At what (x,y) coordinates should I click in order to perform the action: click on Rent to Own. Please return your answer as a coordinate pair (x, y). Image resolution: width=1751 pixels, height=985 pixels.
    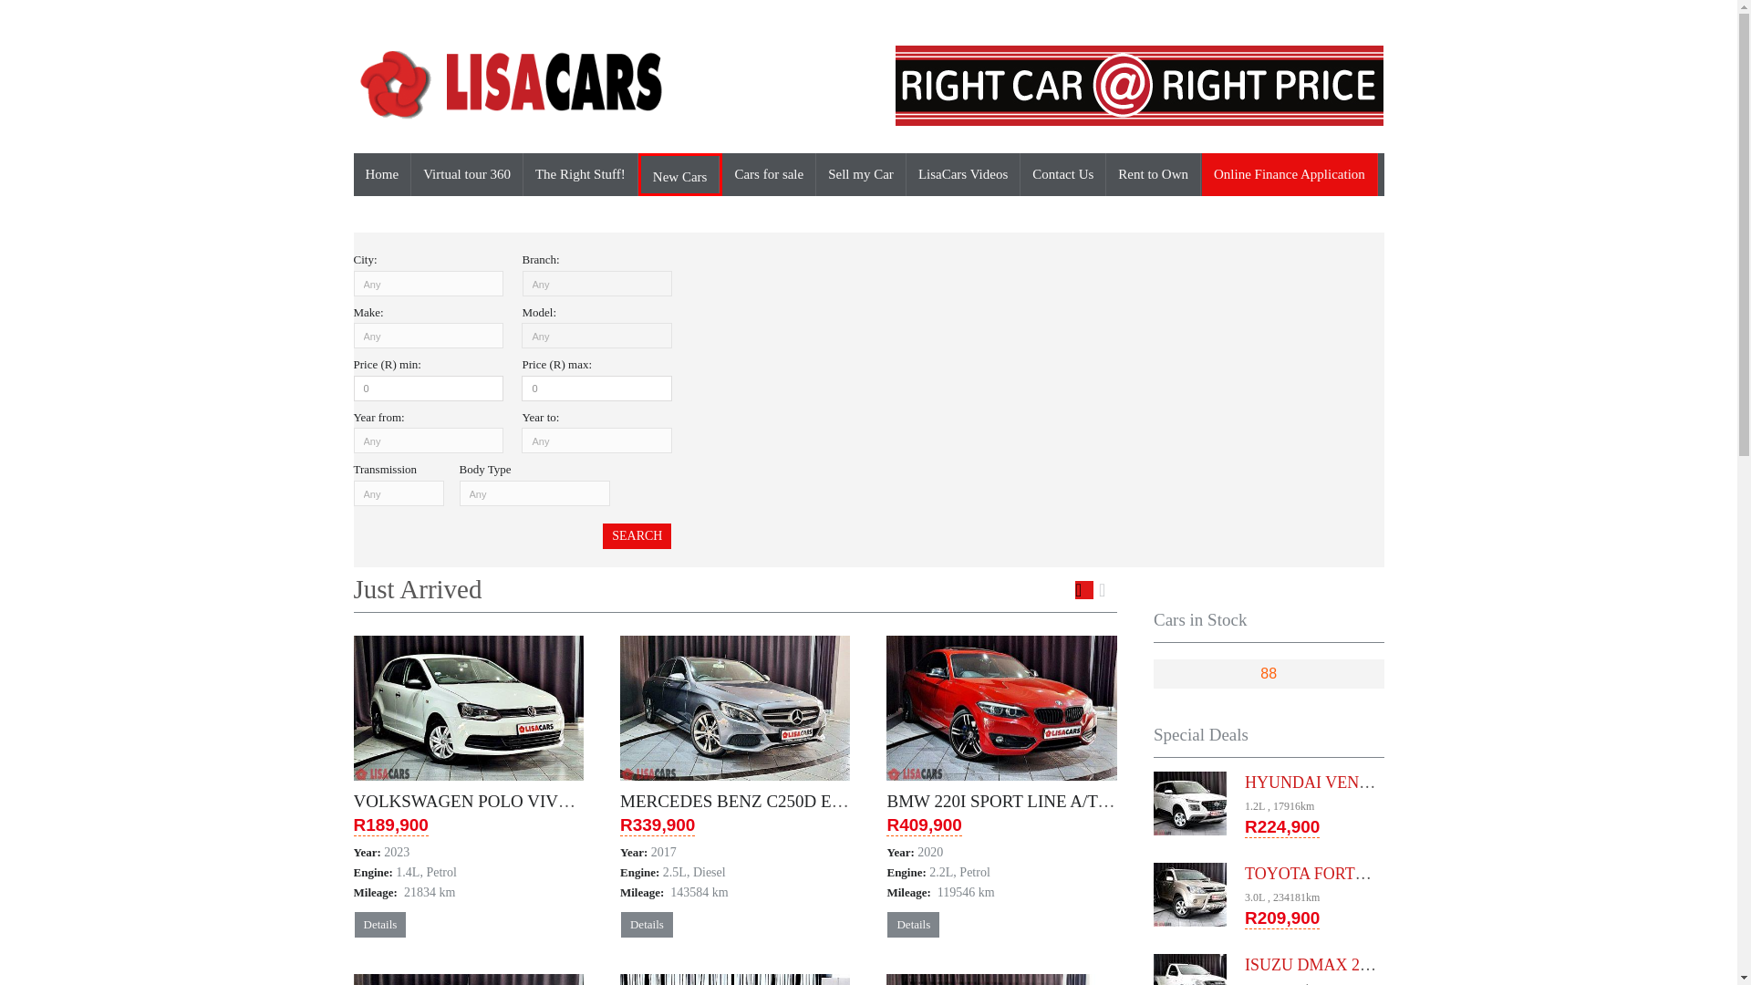
    Looking at the image, I should click on (1154, 174).